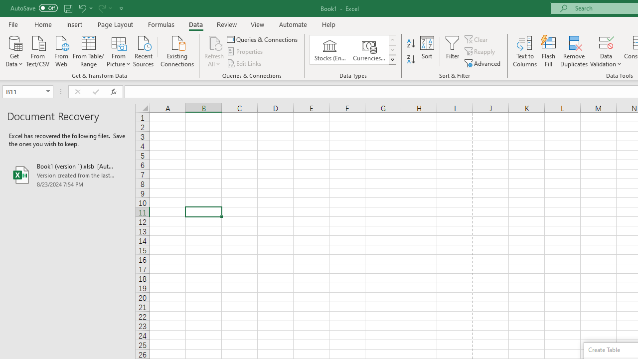  I want to click on Get Data, so click(14, 50).